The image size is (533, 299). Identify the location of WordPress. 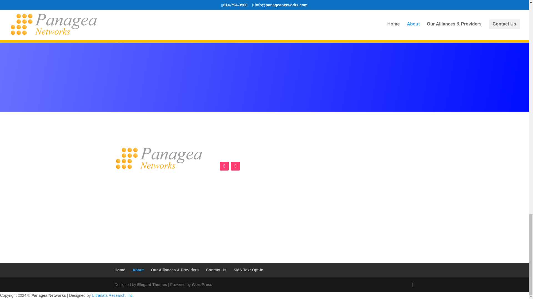
(202, 284).